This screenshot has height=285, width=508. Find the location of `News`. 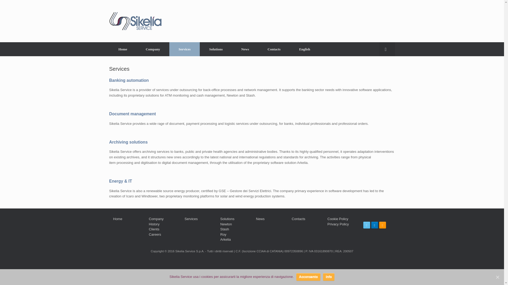

News is located at coordinates (245, 49).